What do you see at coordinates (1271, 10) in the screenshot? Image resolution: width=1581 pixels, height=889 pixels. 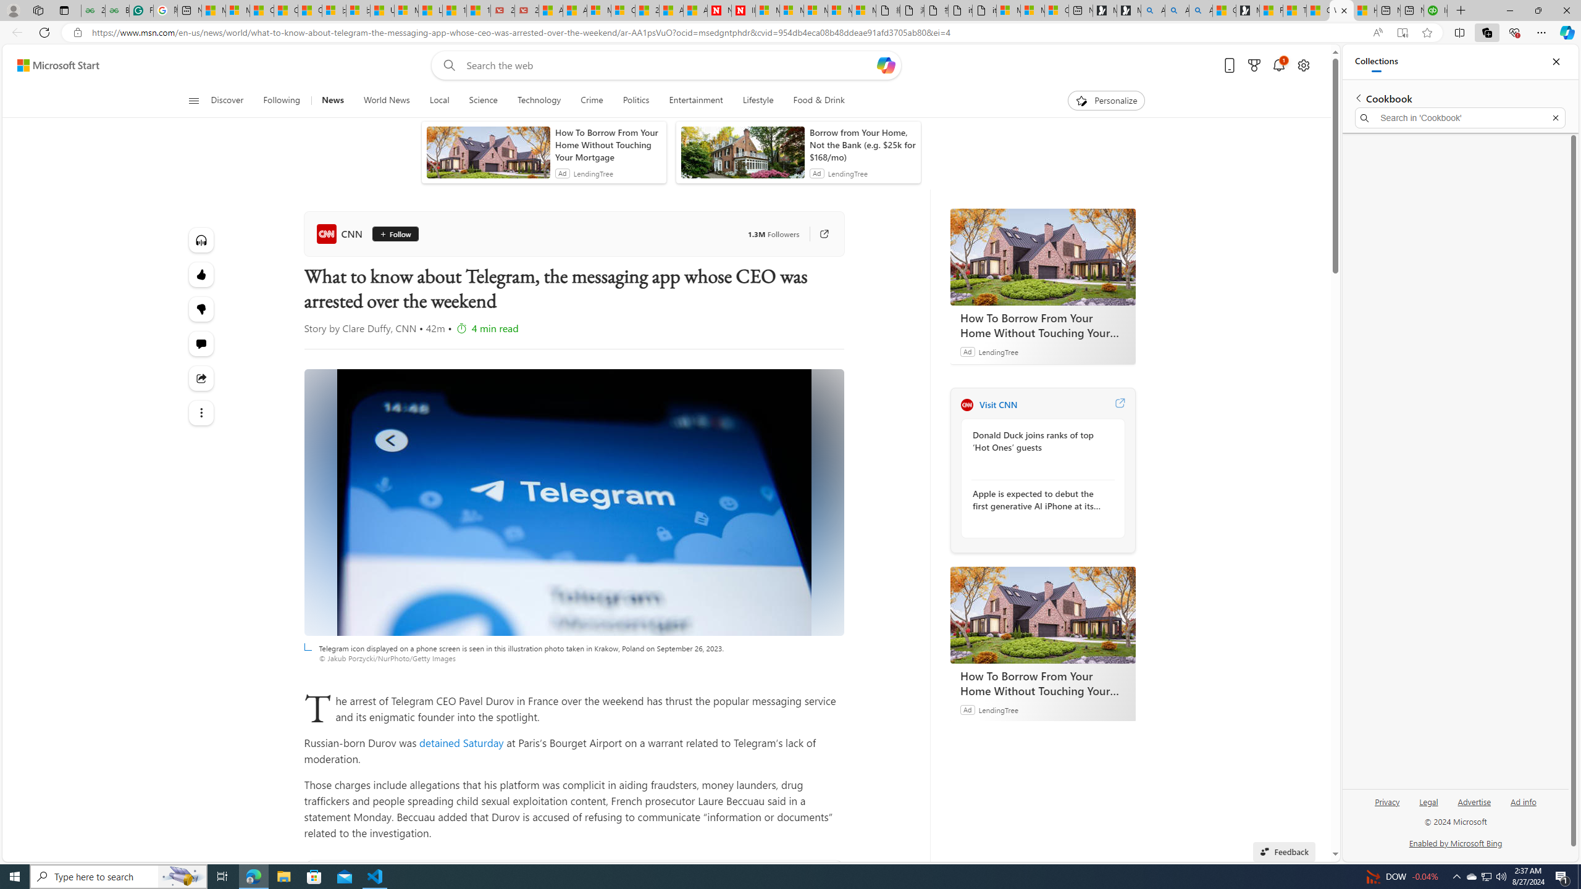 I see `Food and Drink - MSN` at bounding box center [1271, 10].